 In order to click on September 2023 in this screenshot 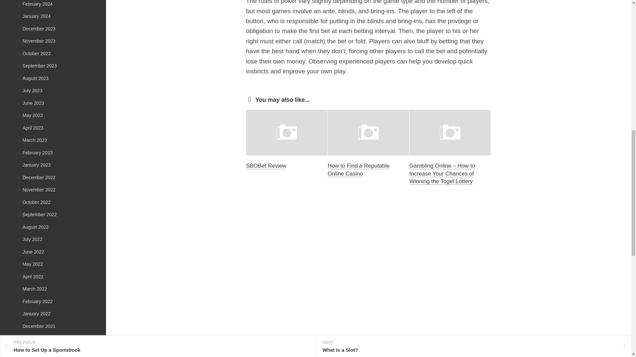, I will do `click(36, 66)`.